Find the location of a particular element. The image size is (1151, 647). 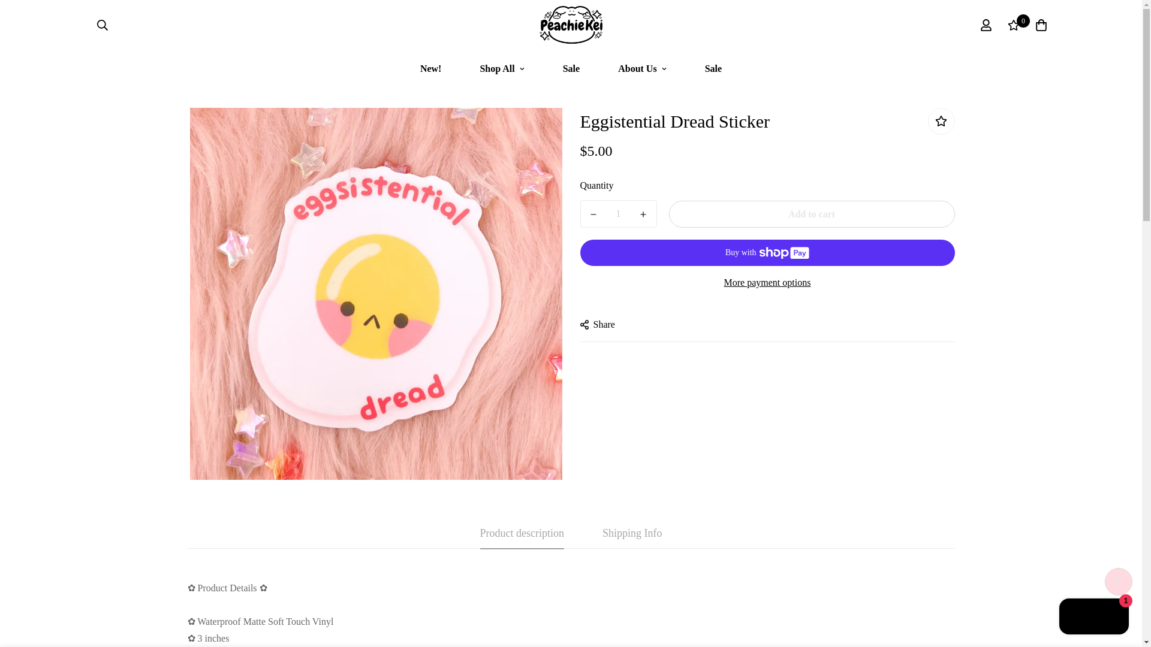

Sale is located at coordinates (713, 68).